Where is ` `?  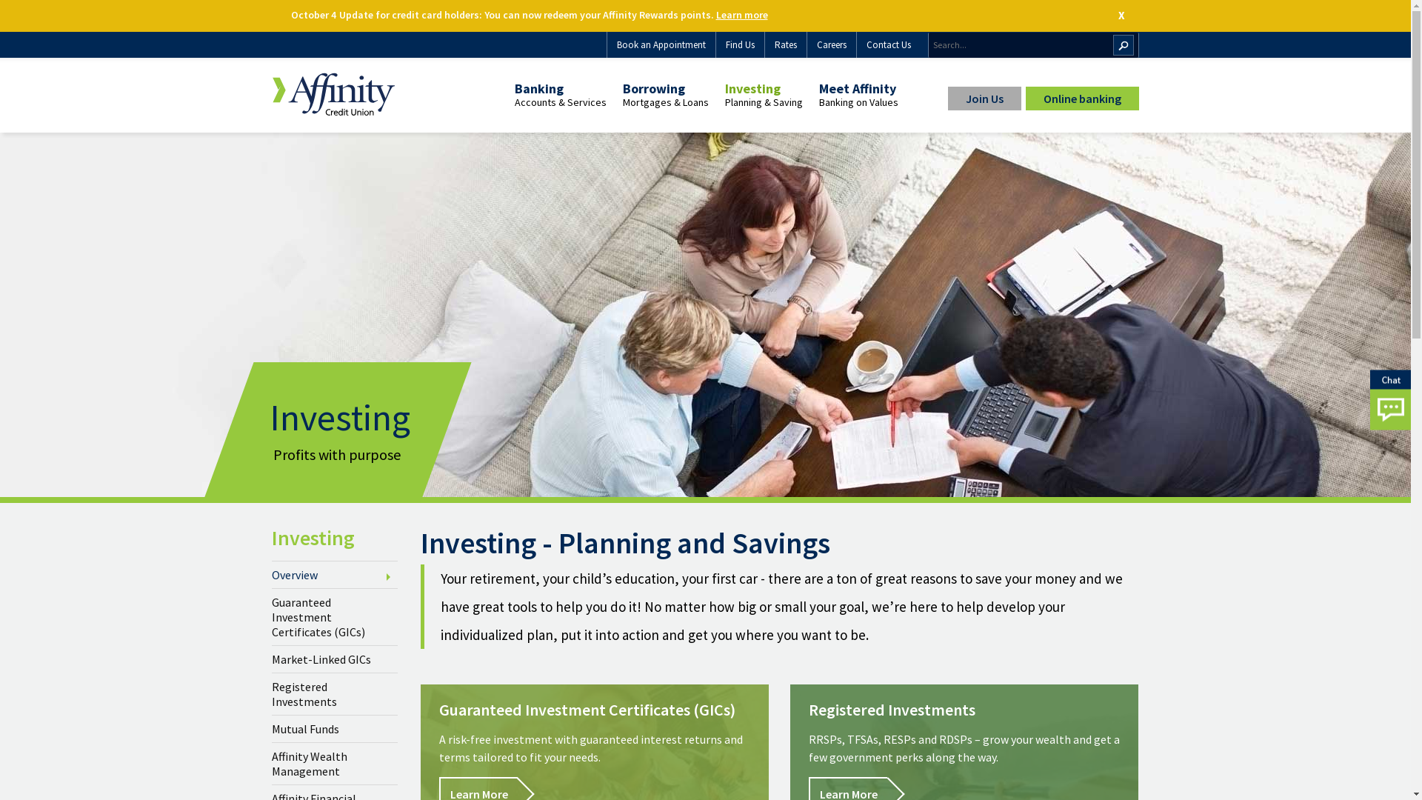   is located at coordinates (0, 59).